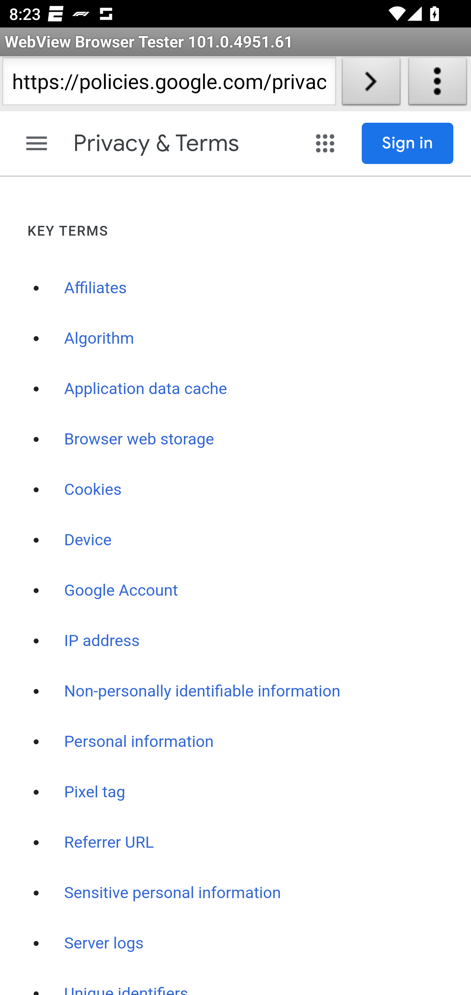  What do you see at coordinates (139, 439) in the screenshot?
I see `Browser web storage` at bounding box center [139, 439].